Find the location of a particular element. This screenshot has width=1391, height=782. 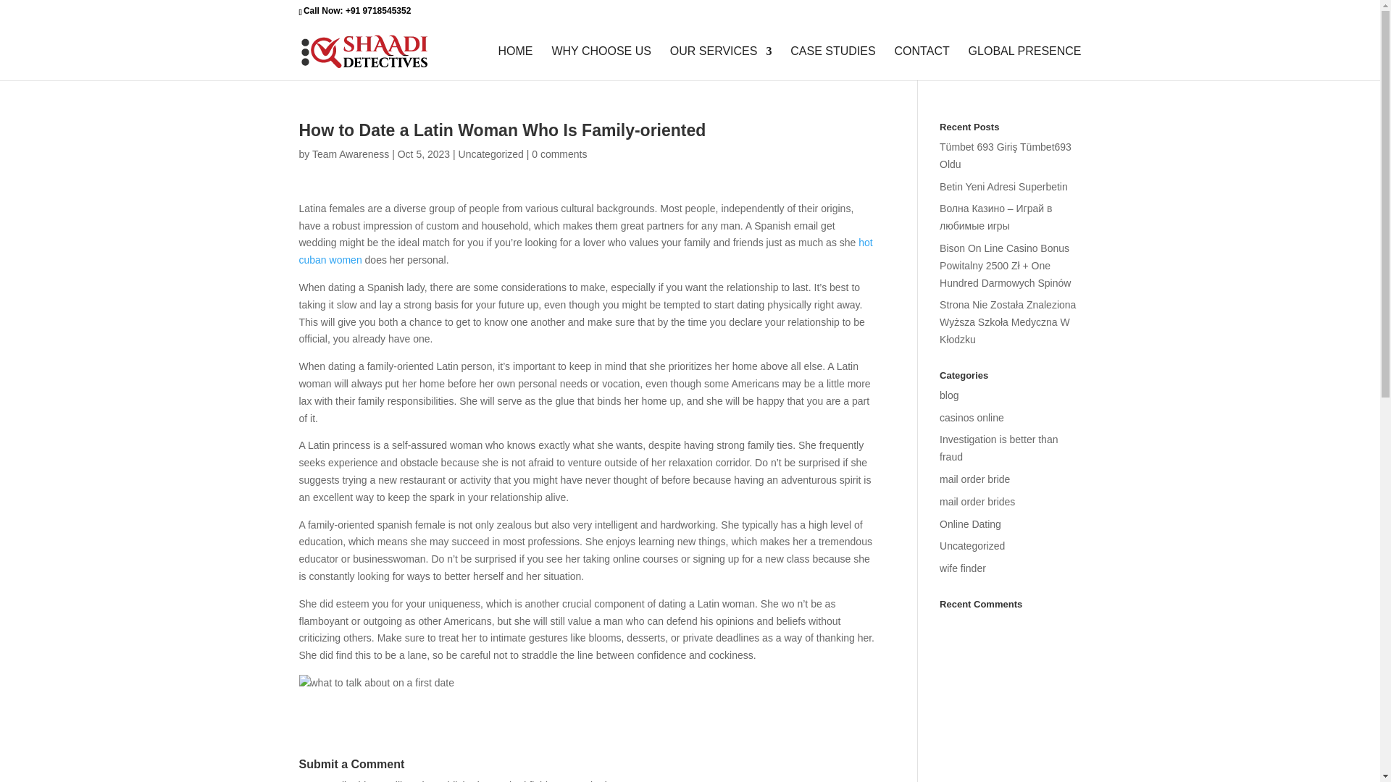

CONTACT is located at coordinates (922, 63).